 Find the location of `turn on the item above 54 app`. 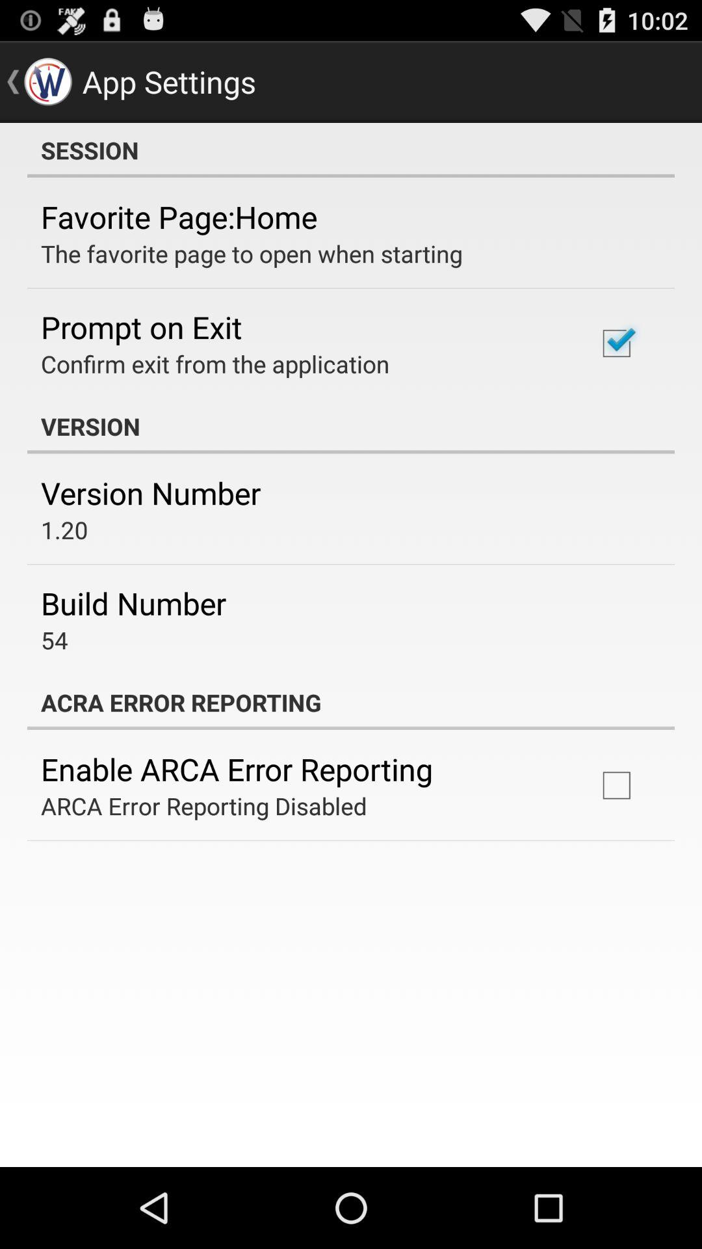

turn on the item above 54 app is located at coordinates (134, 603).